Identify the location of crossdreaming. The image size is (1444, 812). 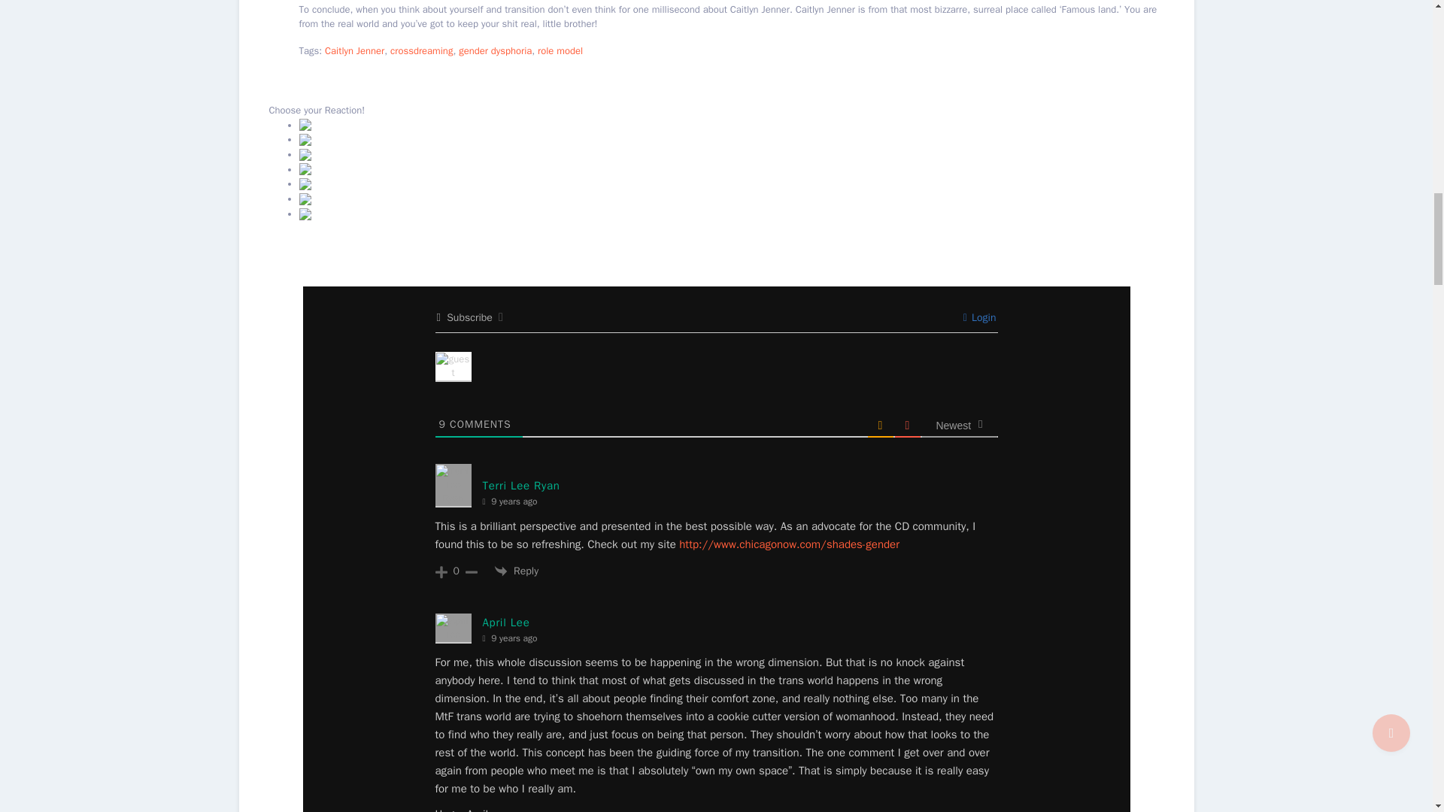
(421, 50).